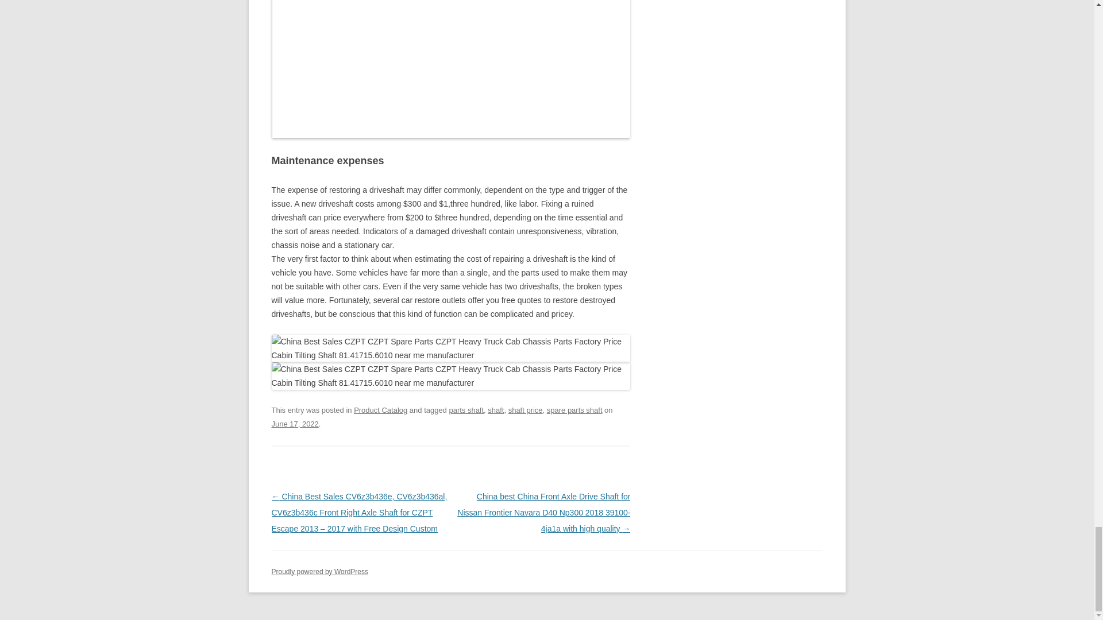  Describe the element at coordinates (574, 410) in the screenshot. I see `spare parts shaft` at that location.